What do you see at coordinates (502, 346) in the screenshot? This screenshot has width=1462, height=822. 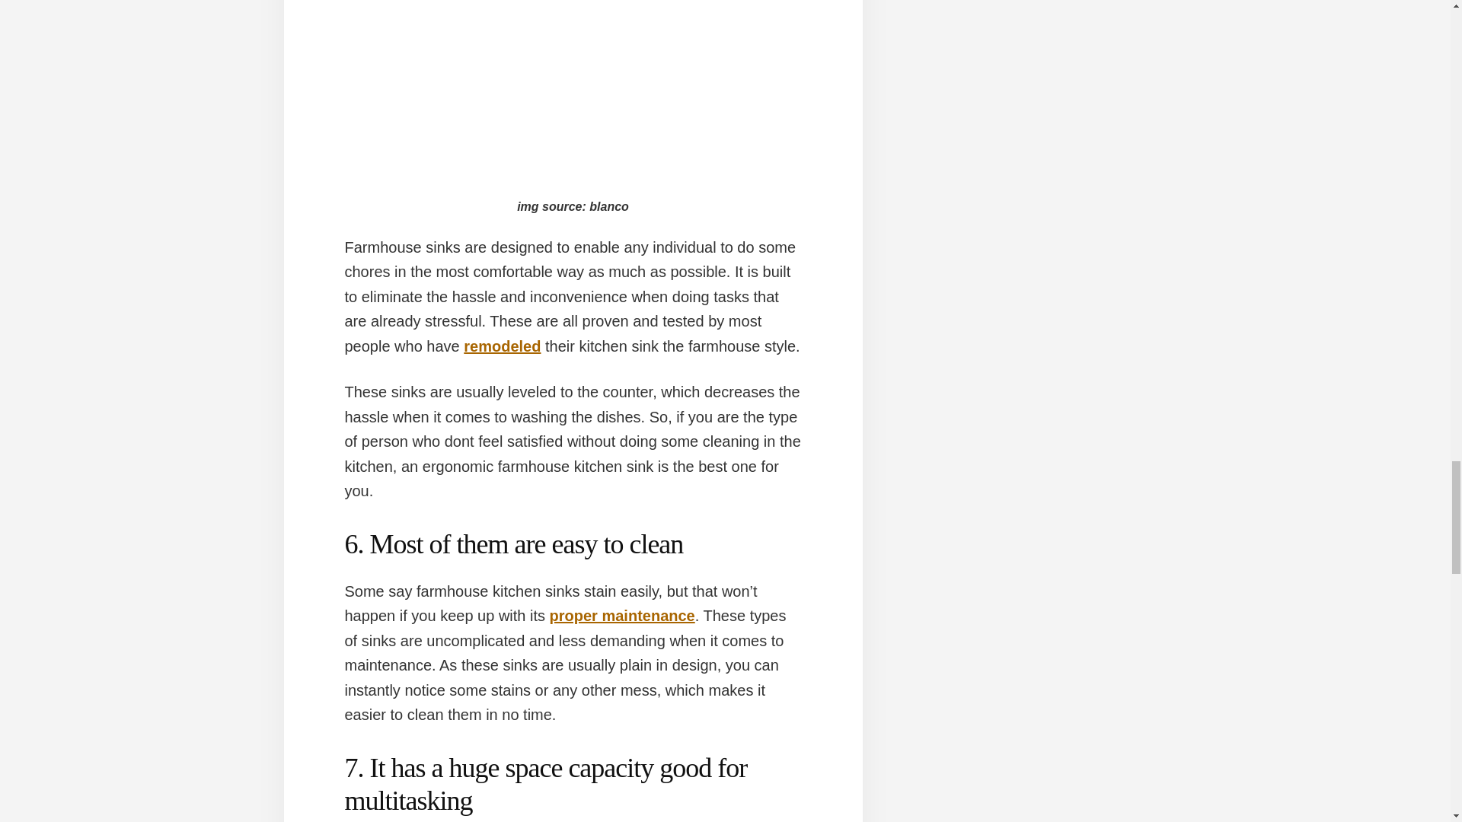 I see `remodeled` at bounding box center [502, 346].